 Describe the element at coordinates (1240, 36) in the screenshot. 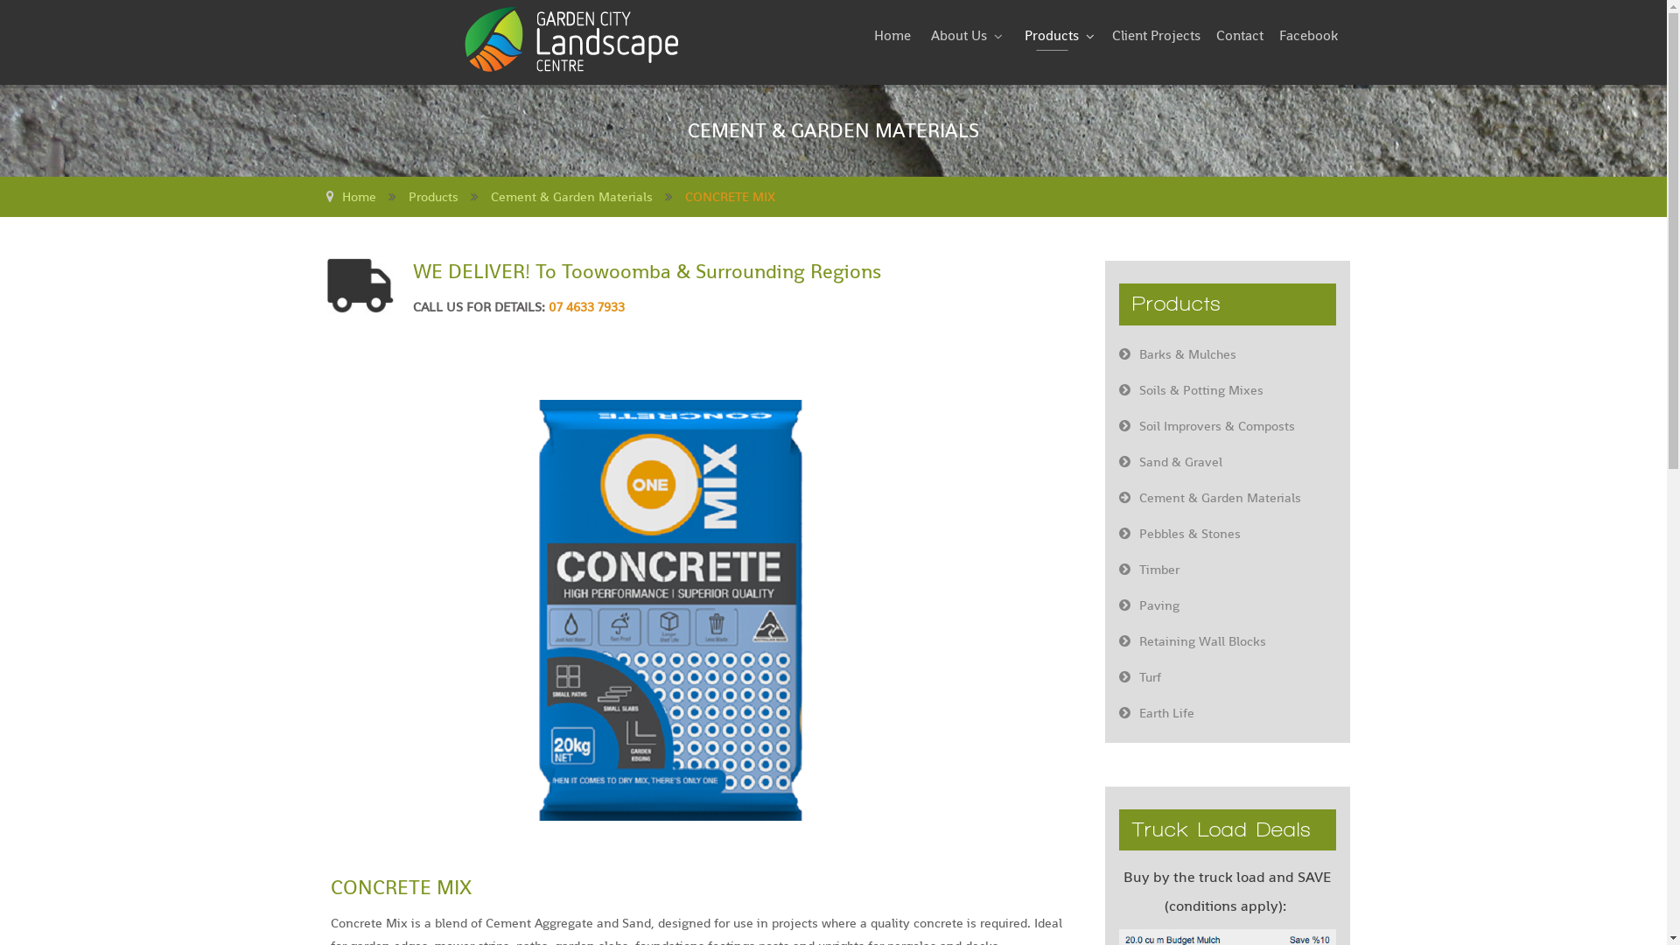

I see `Contact` at that location.